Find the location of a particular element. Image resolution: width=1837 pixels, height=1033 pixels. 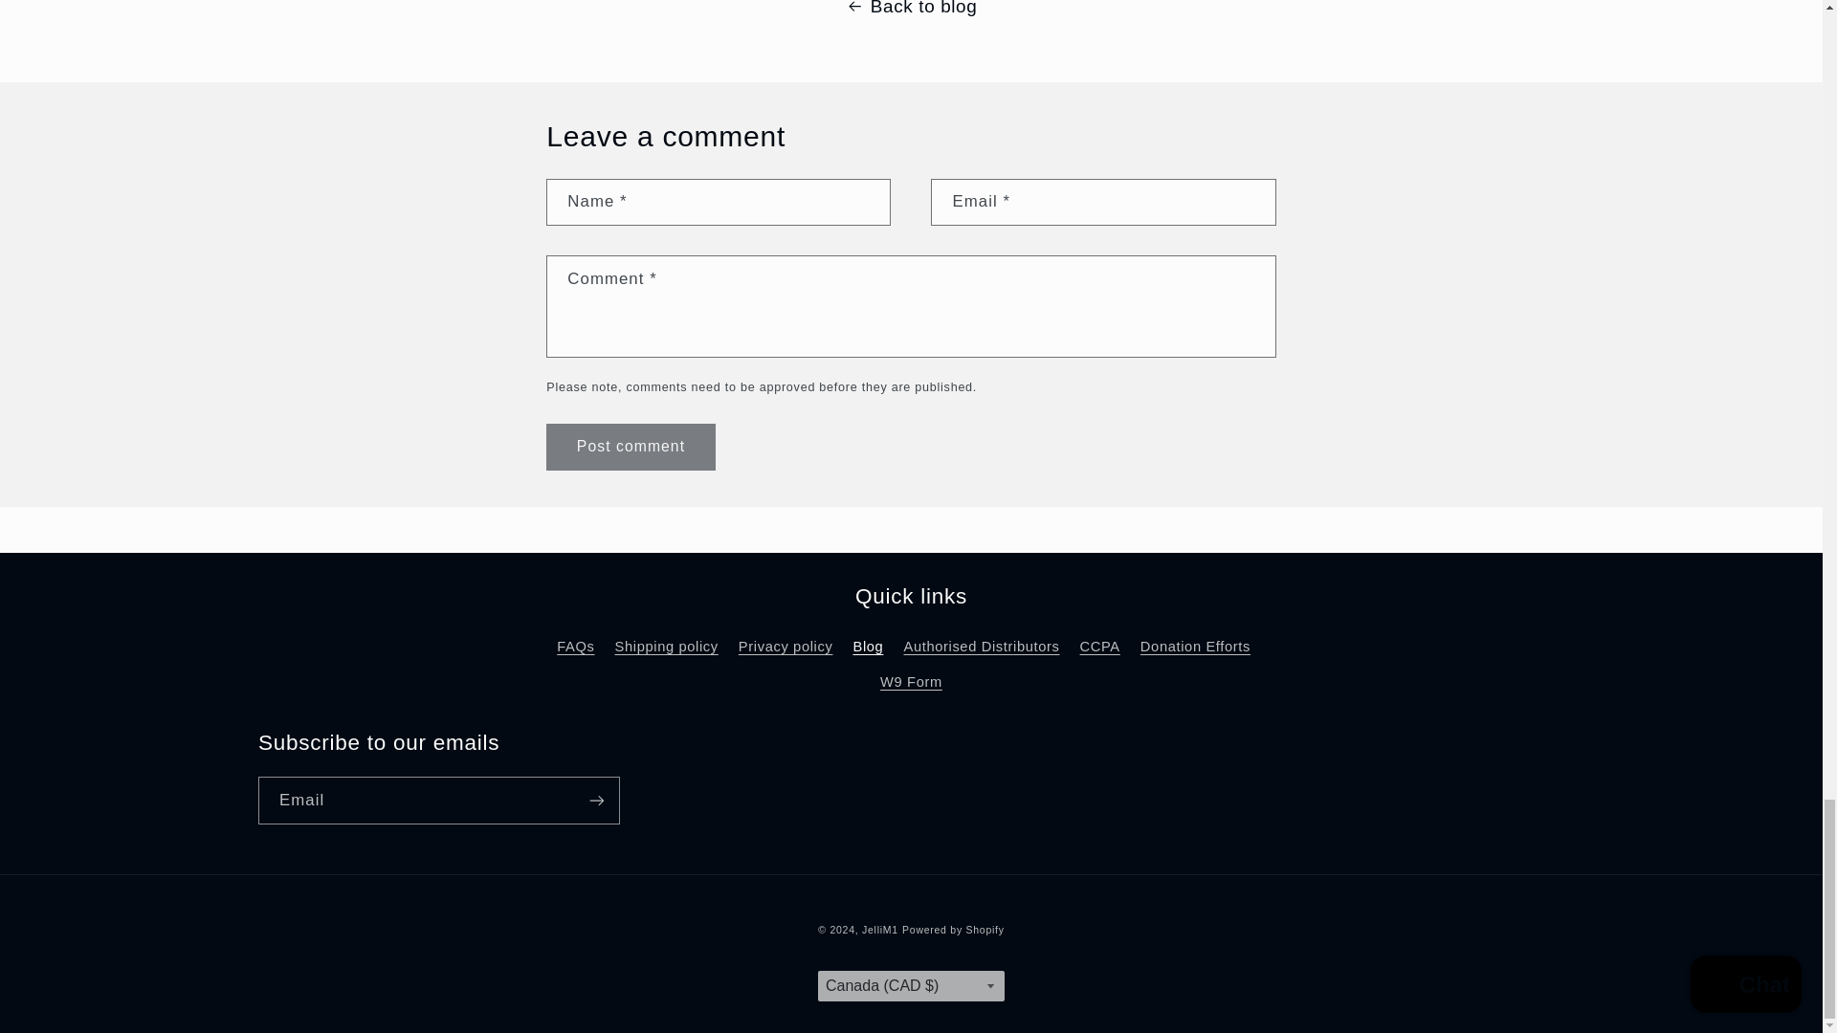

FAQs is located at coordinates (574, 650).